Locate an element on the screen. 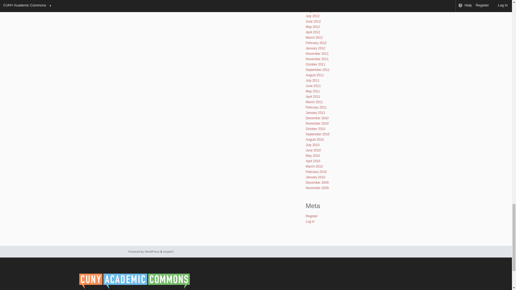  Semantic Personal Publishing Platform is located at coordinates (144, 251).